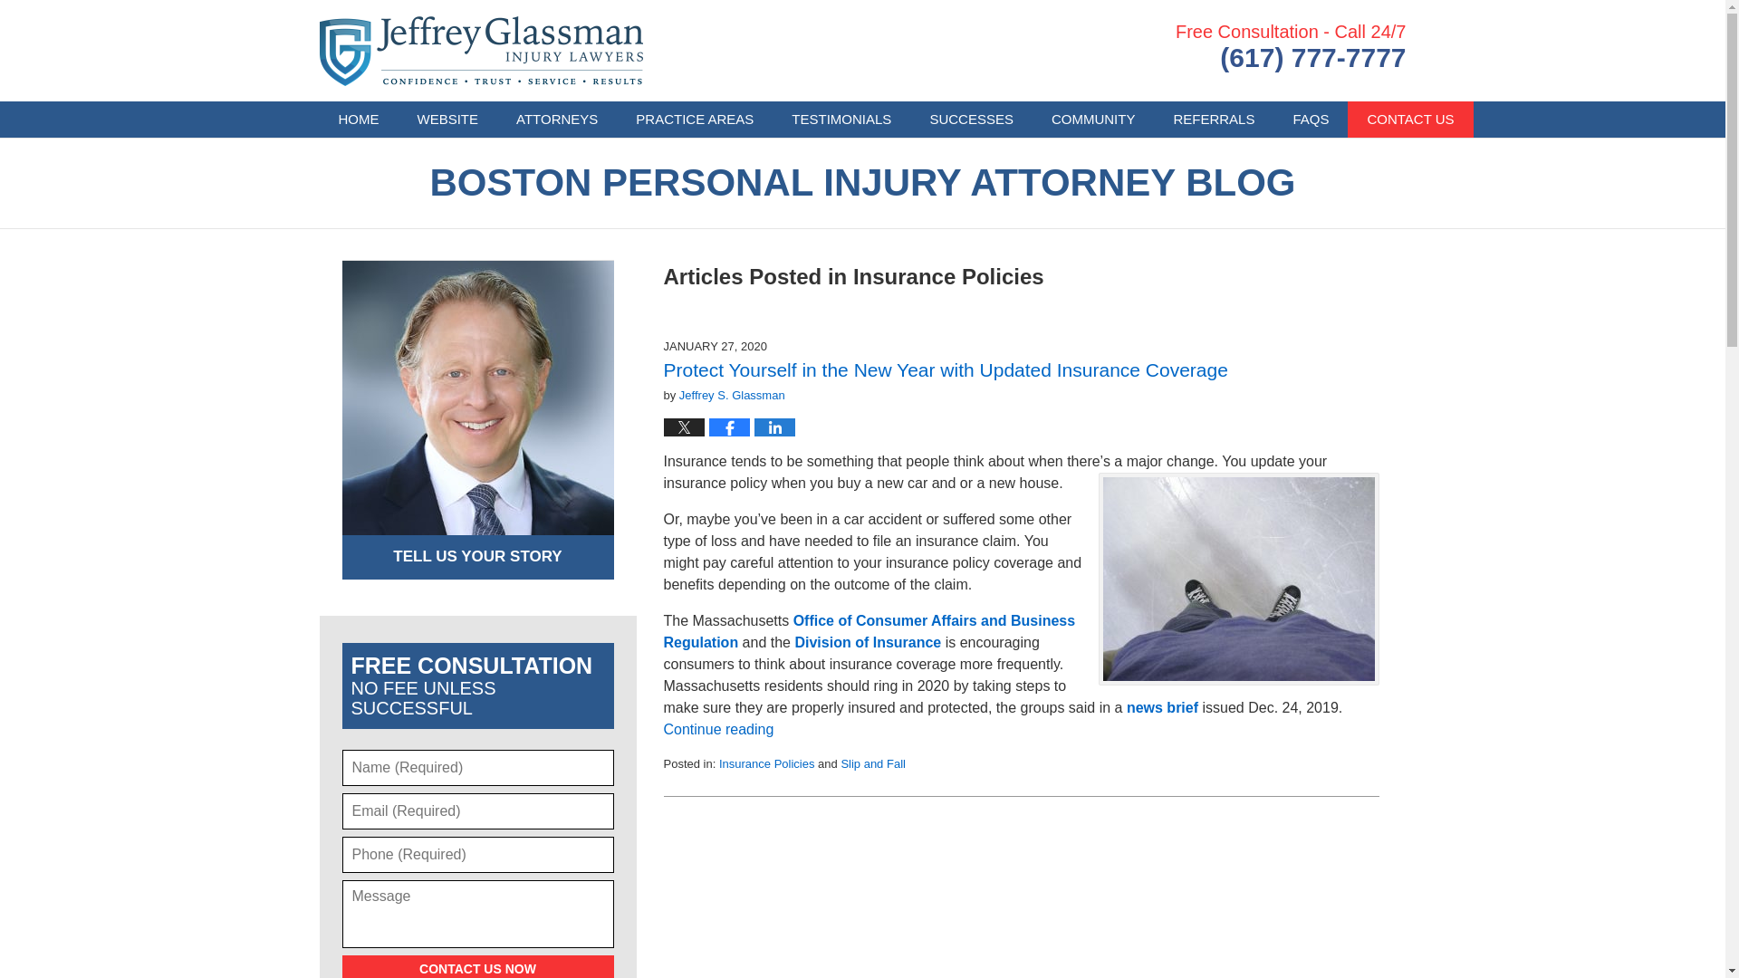 The height and width of the screenshot is (978, 1739). Describe the element at coordinates (1093, 120) in the screenshot. I see `COMMUNITY` at that location.